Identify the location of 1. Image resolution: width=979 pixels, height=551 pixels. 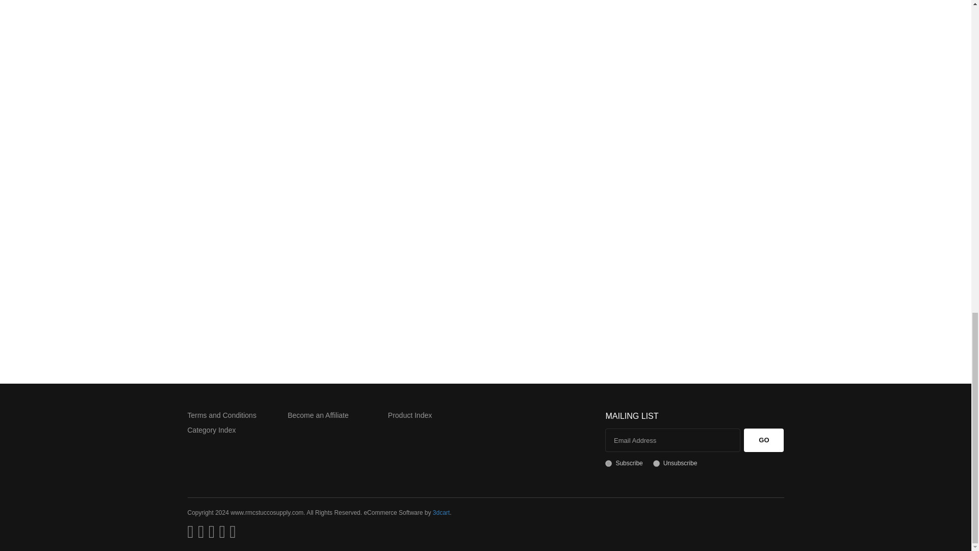
(608, 463).